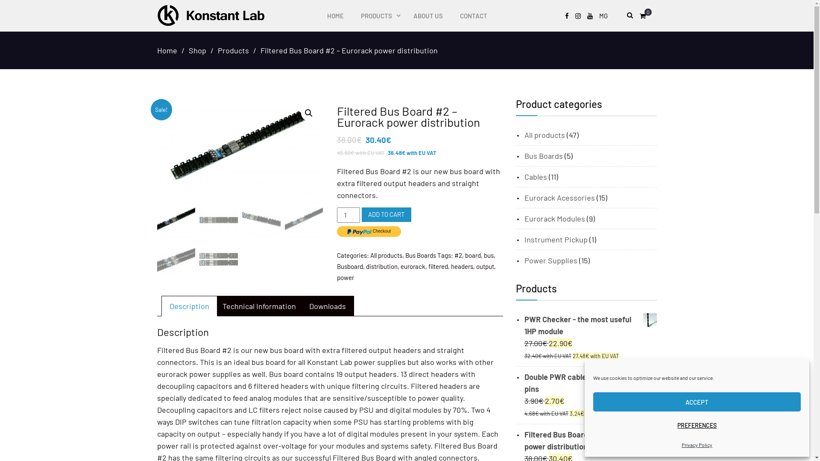 The width and height of the screenshot is (820, 461). Describe the element at coordinates (697, 445) in the screenshot. I see `Privacy Policy` at that location.